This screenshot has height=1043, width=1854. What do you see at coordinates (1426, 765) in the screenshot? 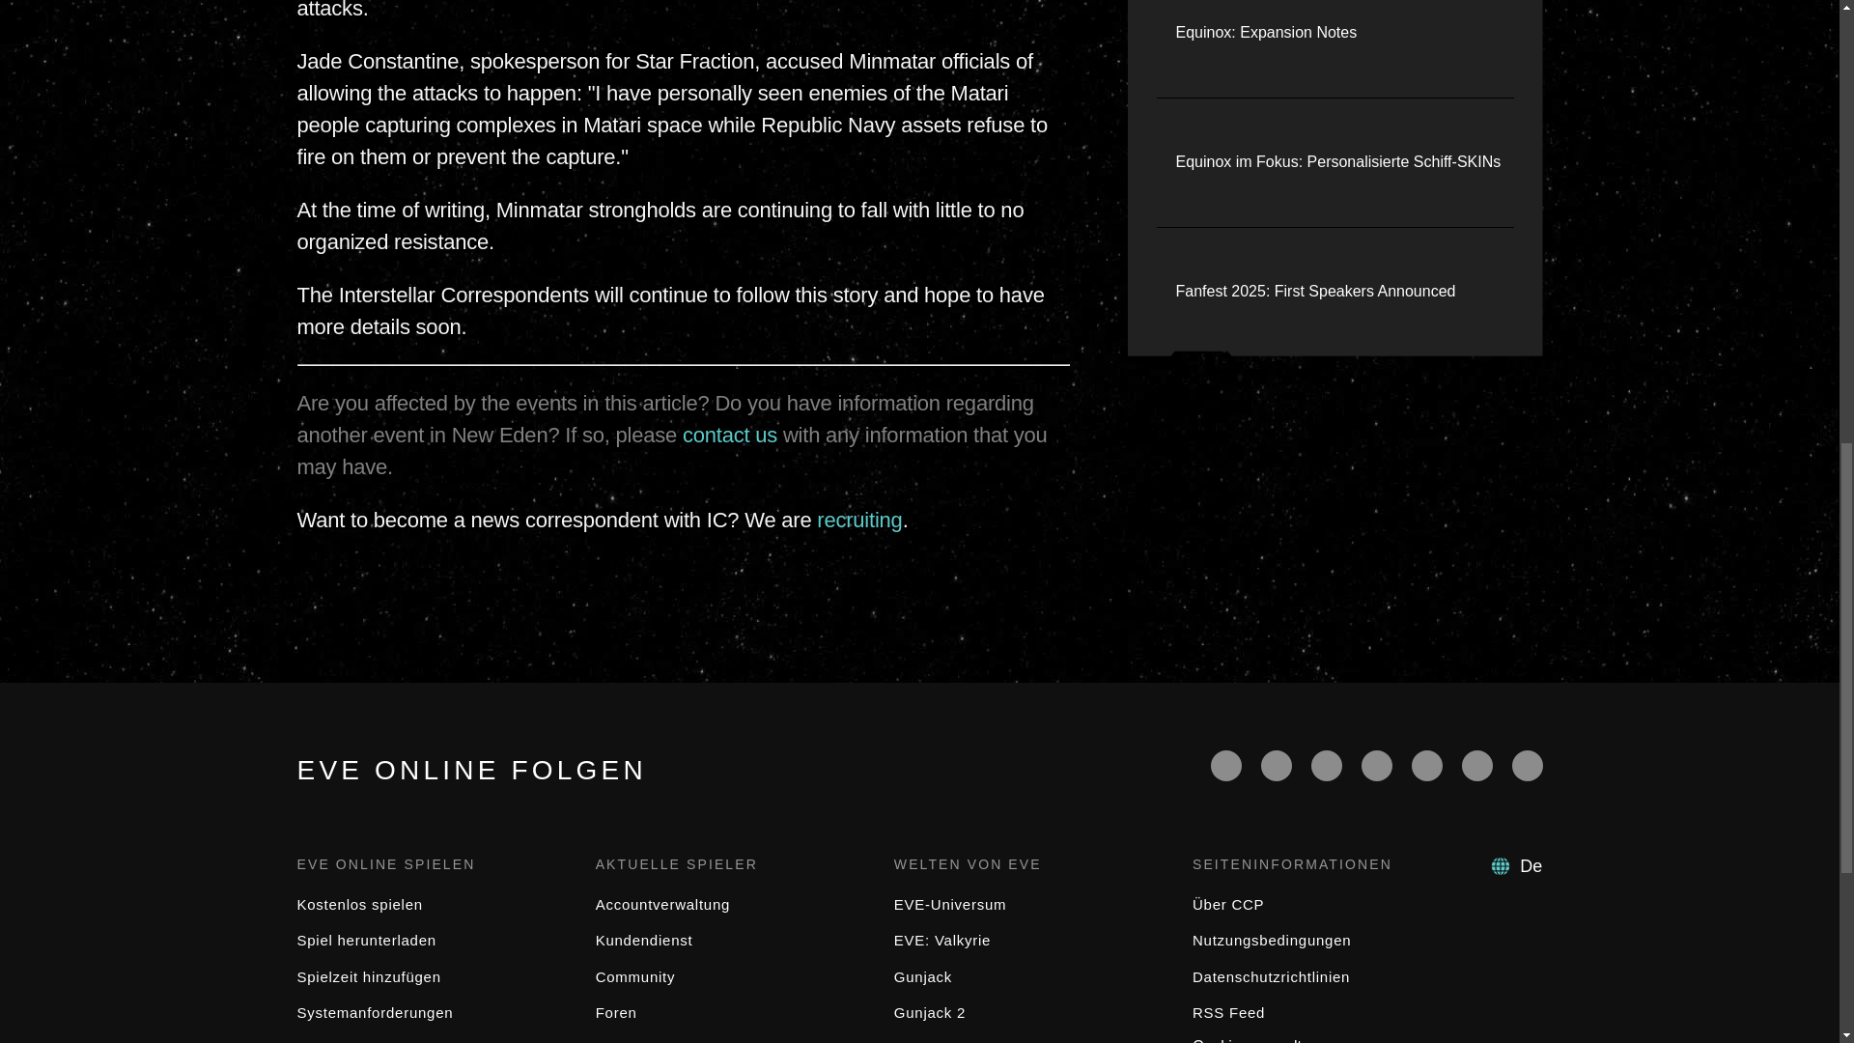
I see `Discord` at bounding box center [1426, 765].